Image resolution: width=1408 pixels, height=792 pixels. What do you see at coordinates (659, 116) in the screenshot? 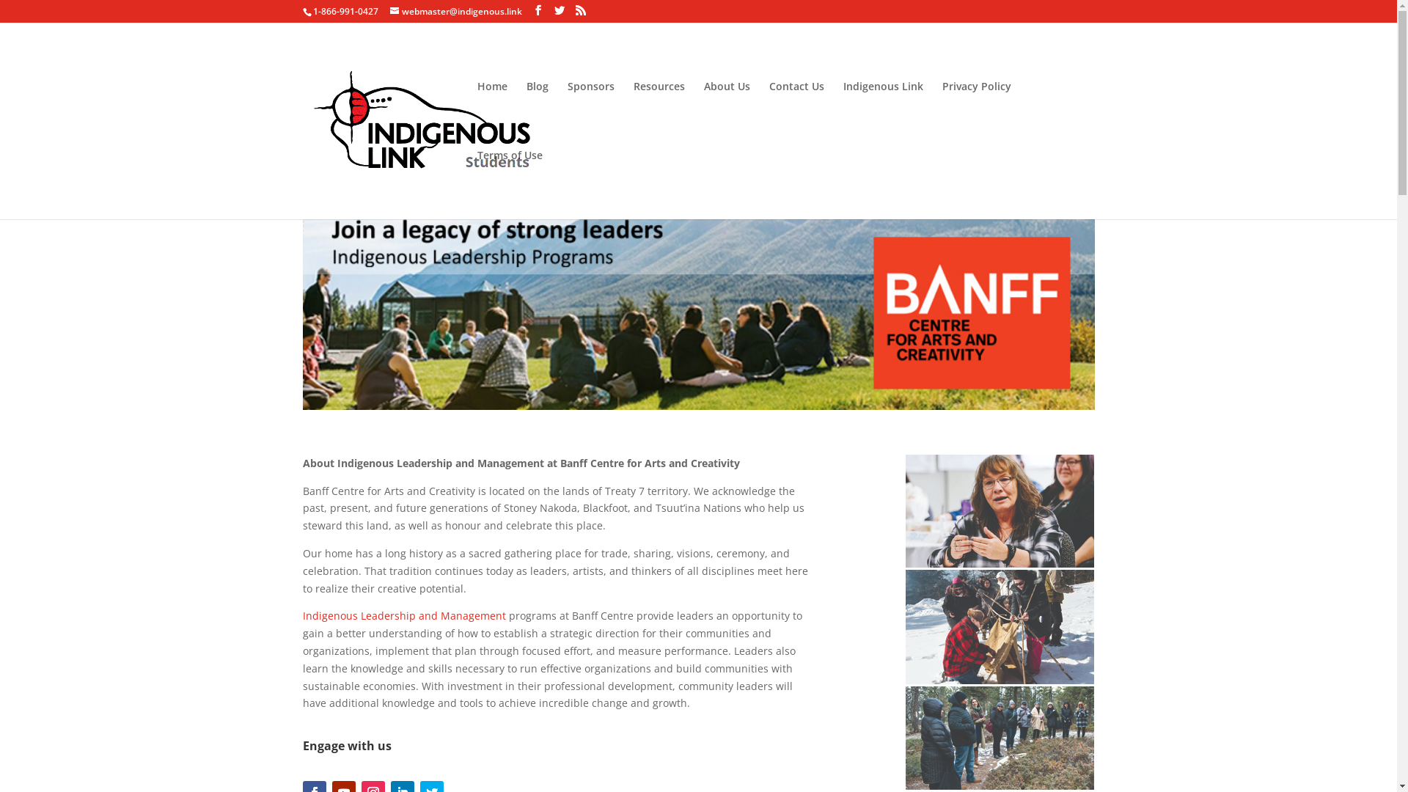
I see `Resources` at bounding box center [659, 116].